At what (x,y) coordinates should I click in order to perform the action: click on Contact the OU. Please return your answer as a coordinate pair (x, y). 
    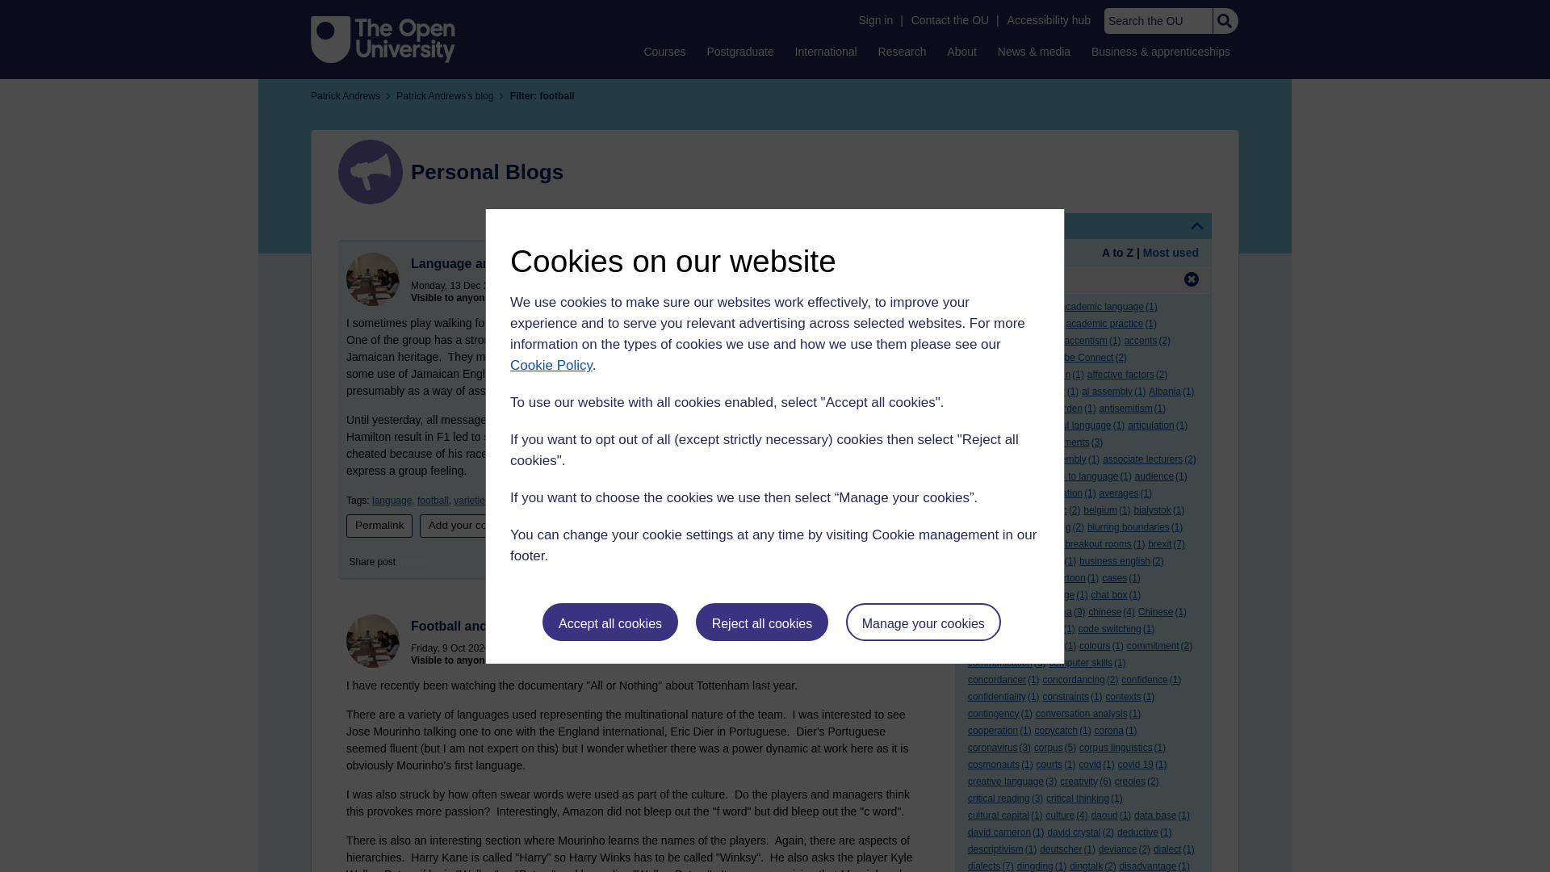
    Looking at the image, I should click on (949, 20).